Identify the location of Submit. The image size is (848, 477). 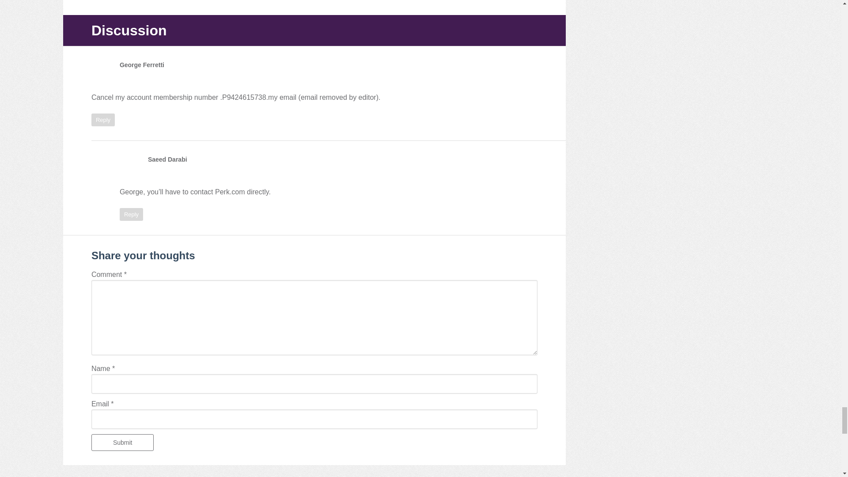
(123, 442).